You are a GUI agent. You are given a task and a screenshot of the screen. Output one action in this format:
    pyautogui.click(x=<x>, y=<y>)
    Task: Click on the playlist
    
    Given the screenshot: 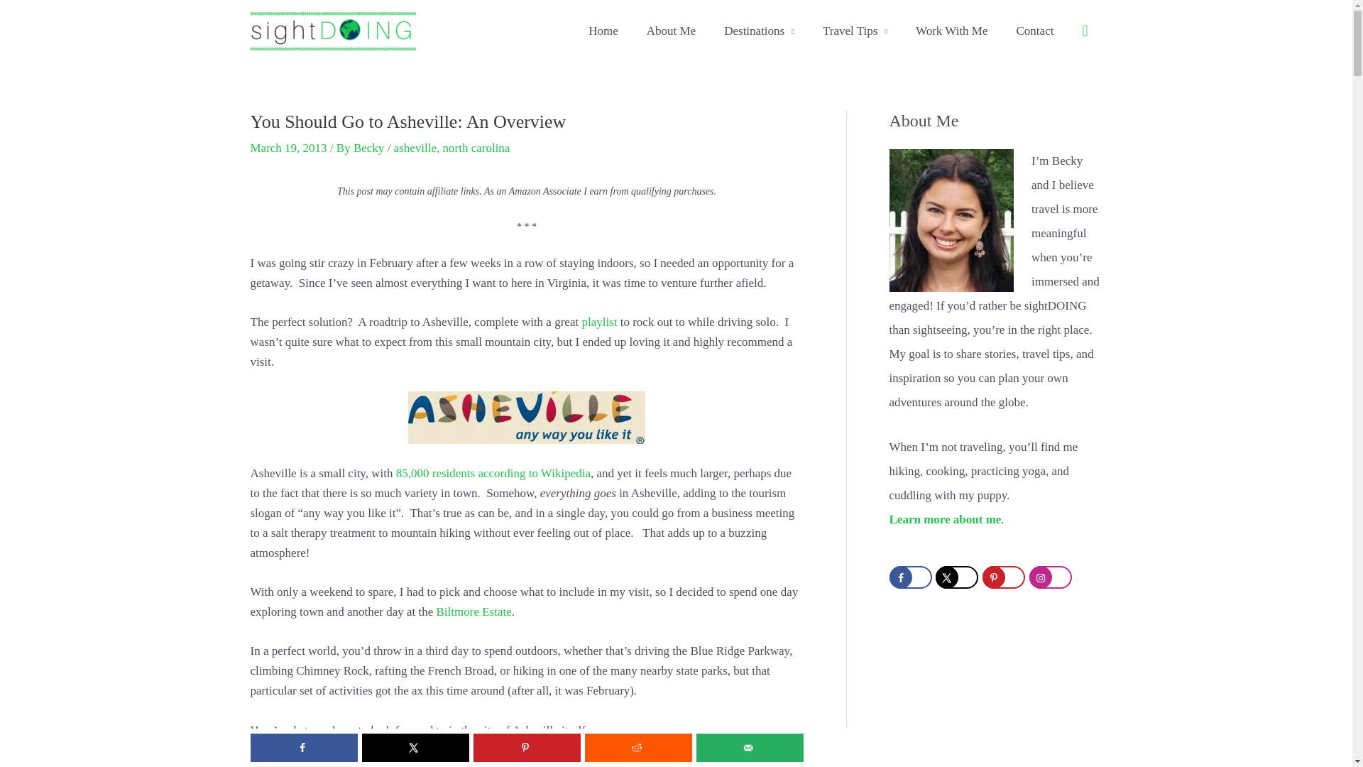 What is the action you would take?
    pyautogui.click(x=599, y=322)
    